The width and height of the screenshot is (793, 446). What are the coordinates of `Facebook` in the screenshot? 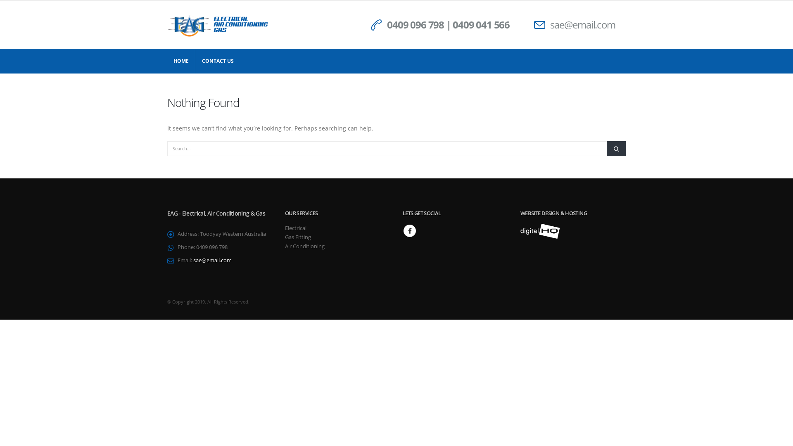 It's located at (410, 231).